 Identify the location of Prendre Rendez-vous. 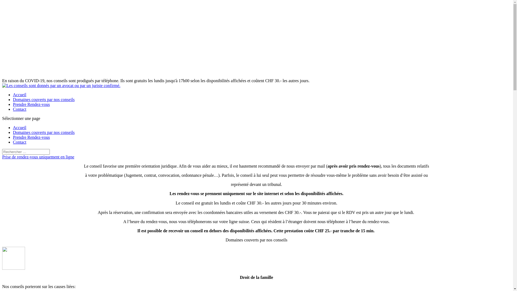
(31, 137).